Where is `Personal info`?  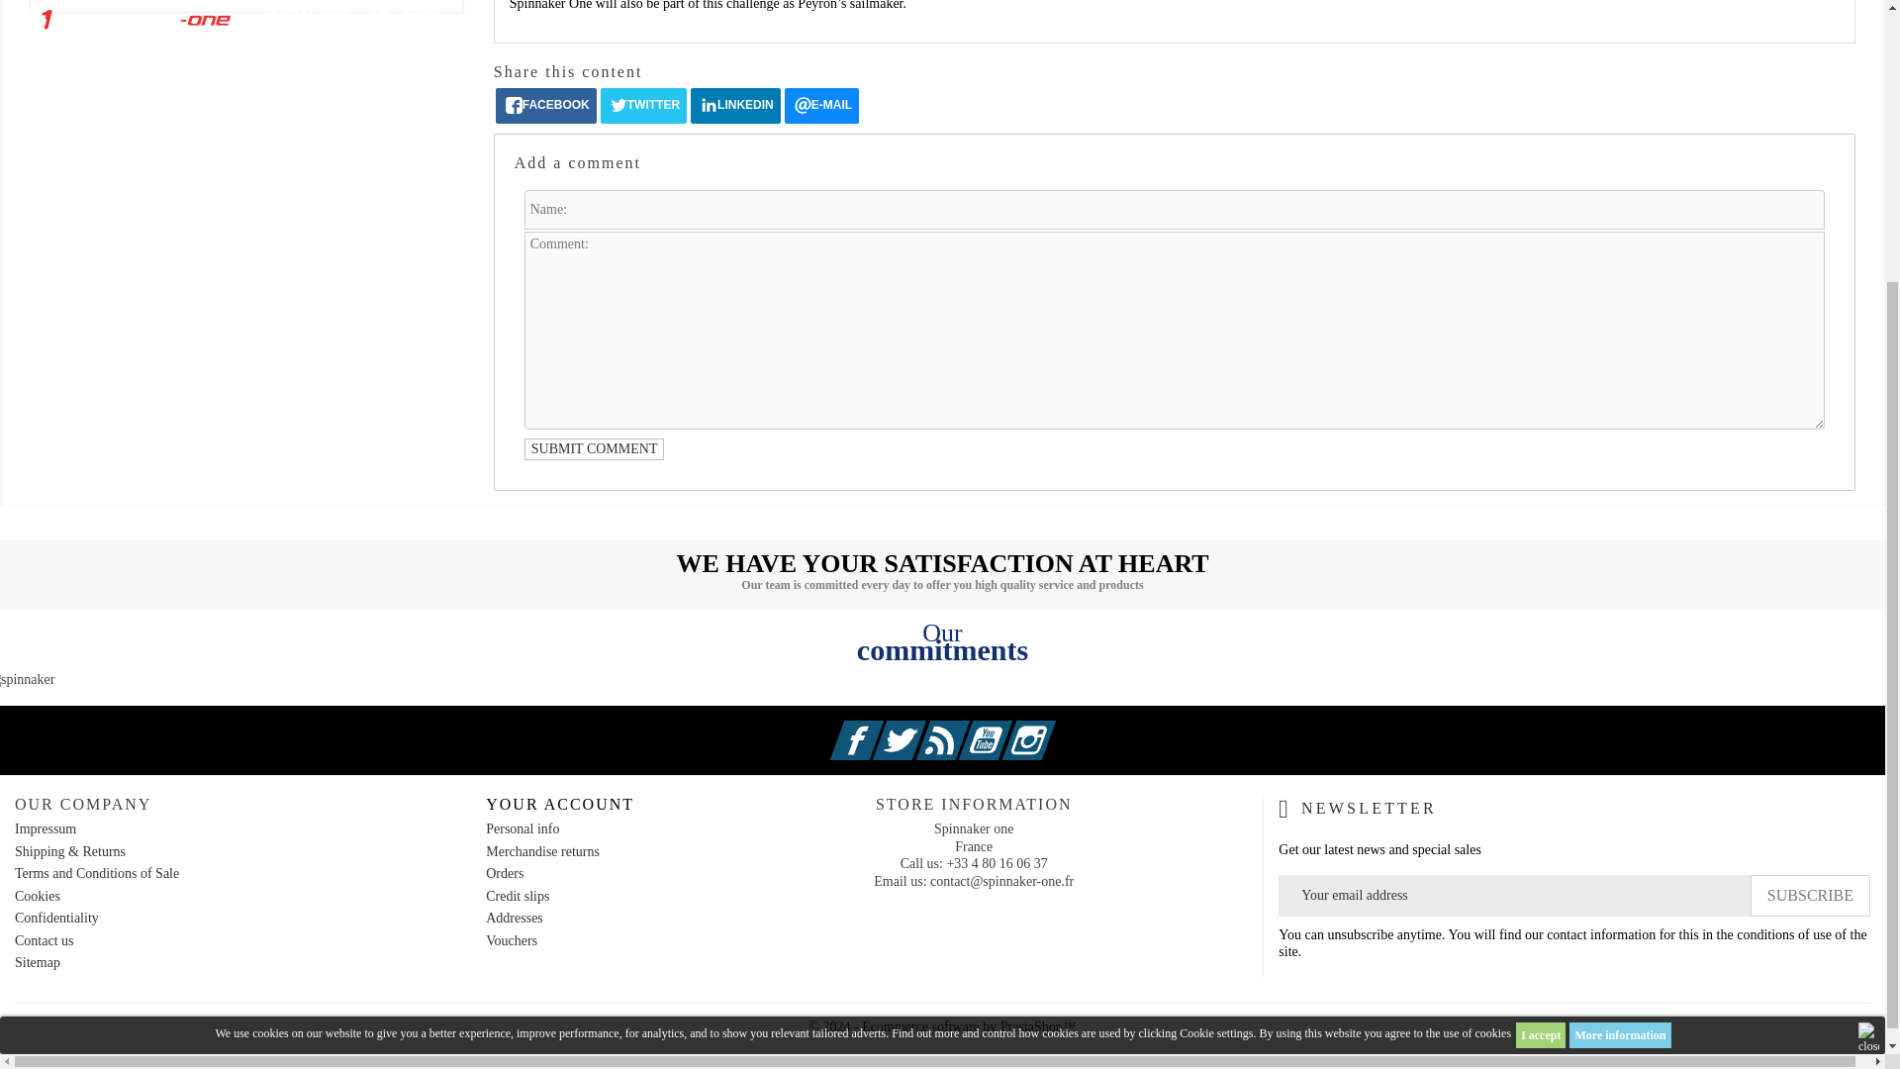
Personal info is located at coordinates (522, 828).